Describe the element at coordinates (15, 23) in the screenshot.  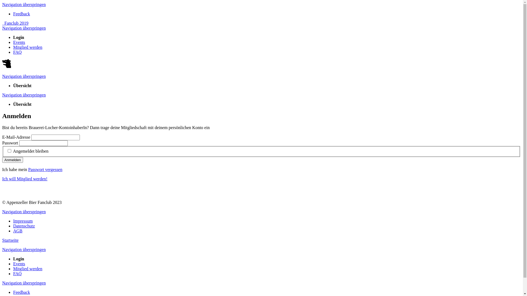
I see `Fanclub 2019` at that location.